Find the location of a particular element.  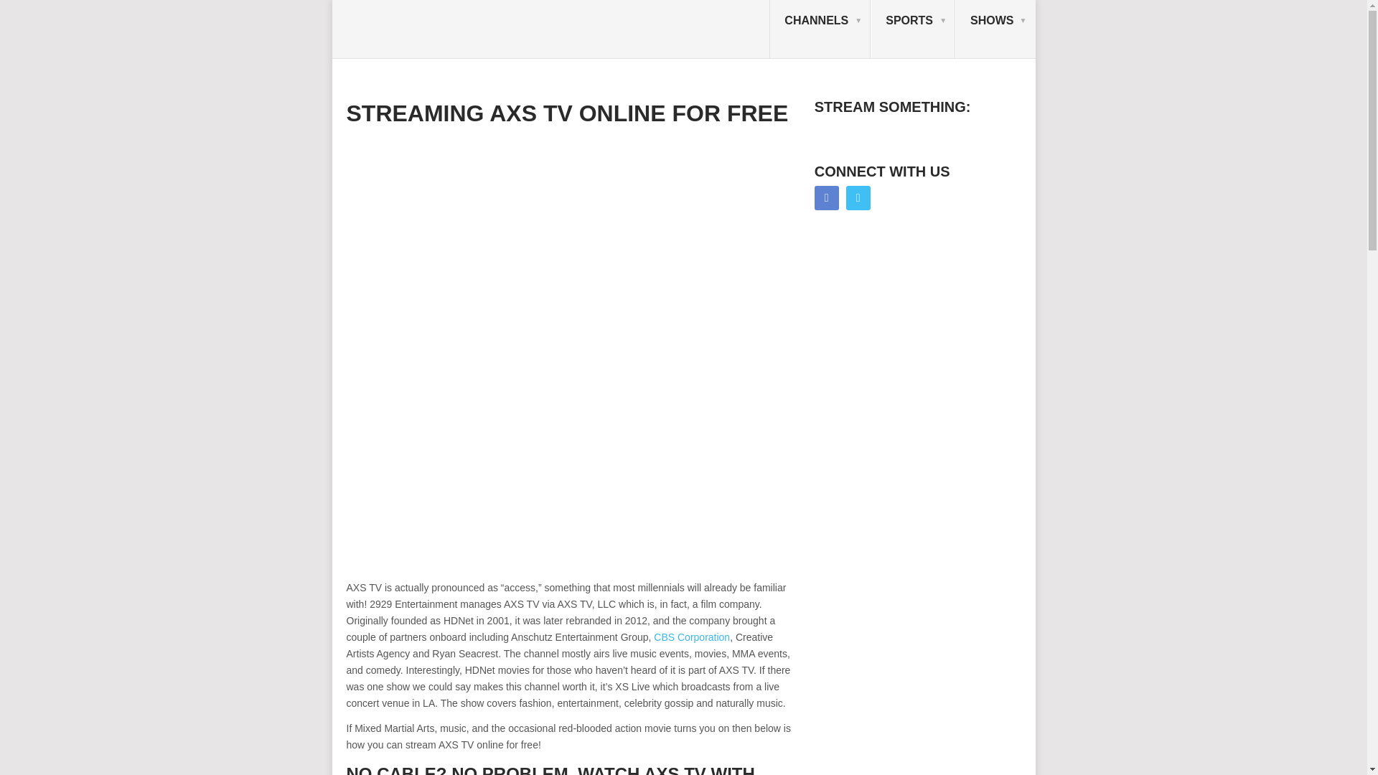

Twitter is located at coordinates (858, 198).